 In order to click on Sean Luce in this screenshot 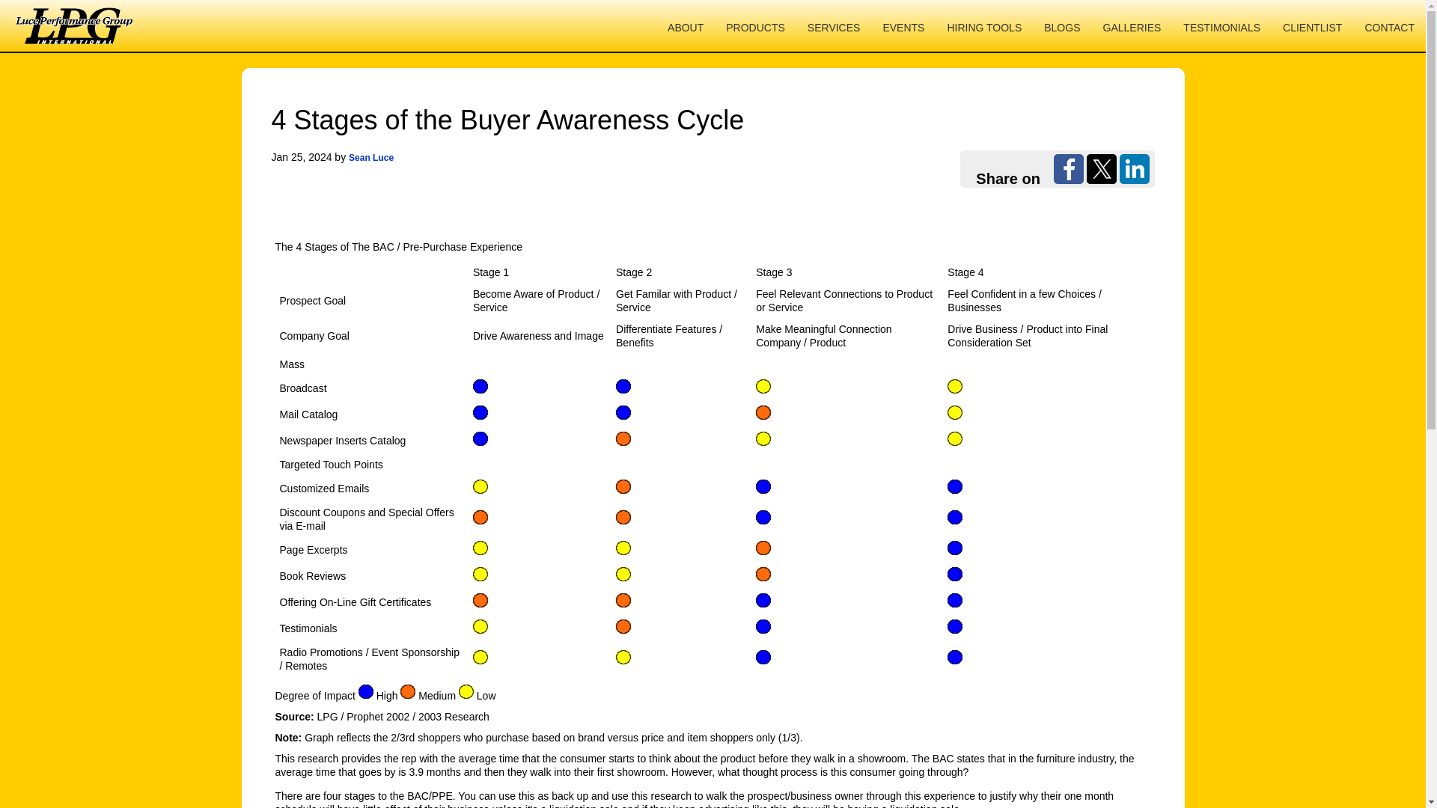, I will do `click(371, 158)`.